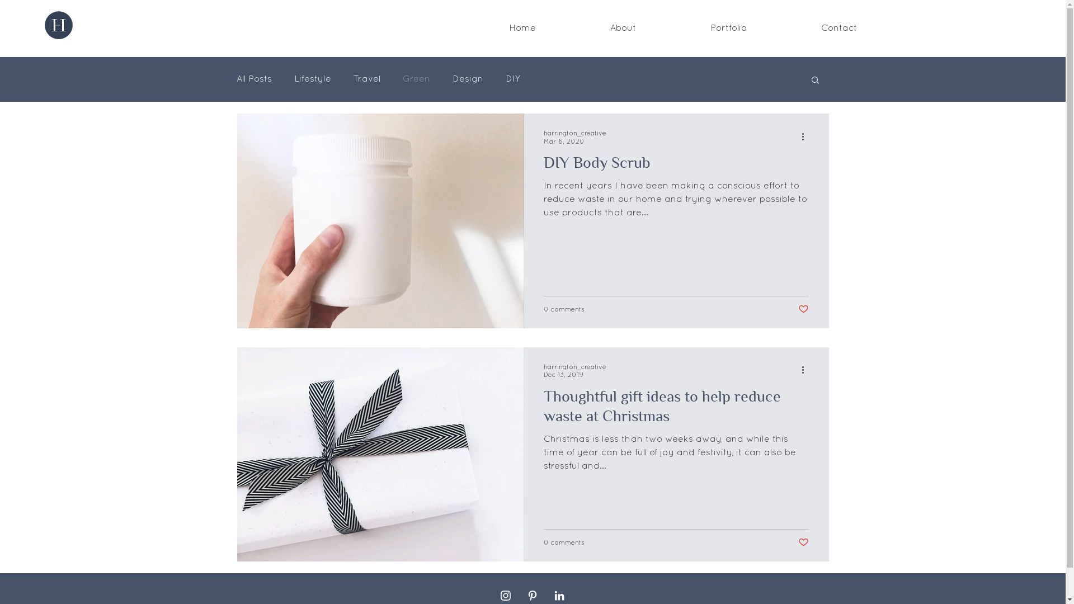  What do you see at coordinates (513, 79) in the screenshot?
I see `DIY` at bounding box center [513, 79].